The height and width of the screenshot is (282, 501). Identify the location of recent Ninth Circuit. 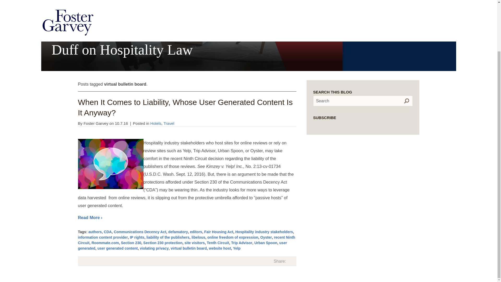
(186, 240).